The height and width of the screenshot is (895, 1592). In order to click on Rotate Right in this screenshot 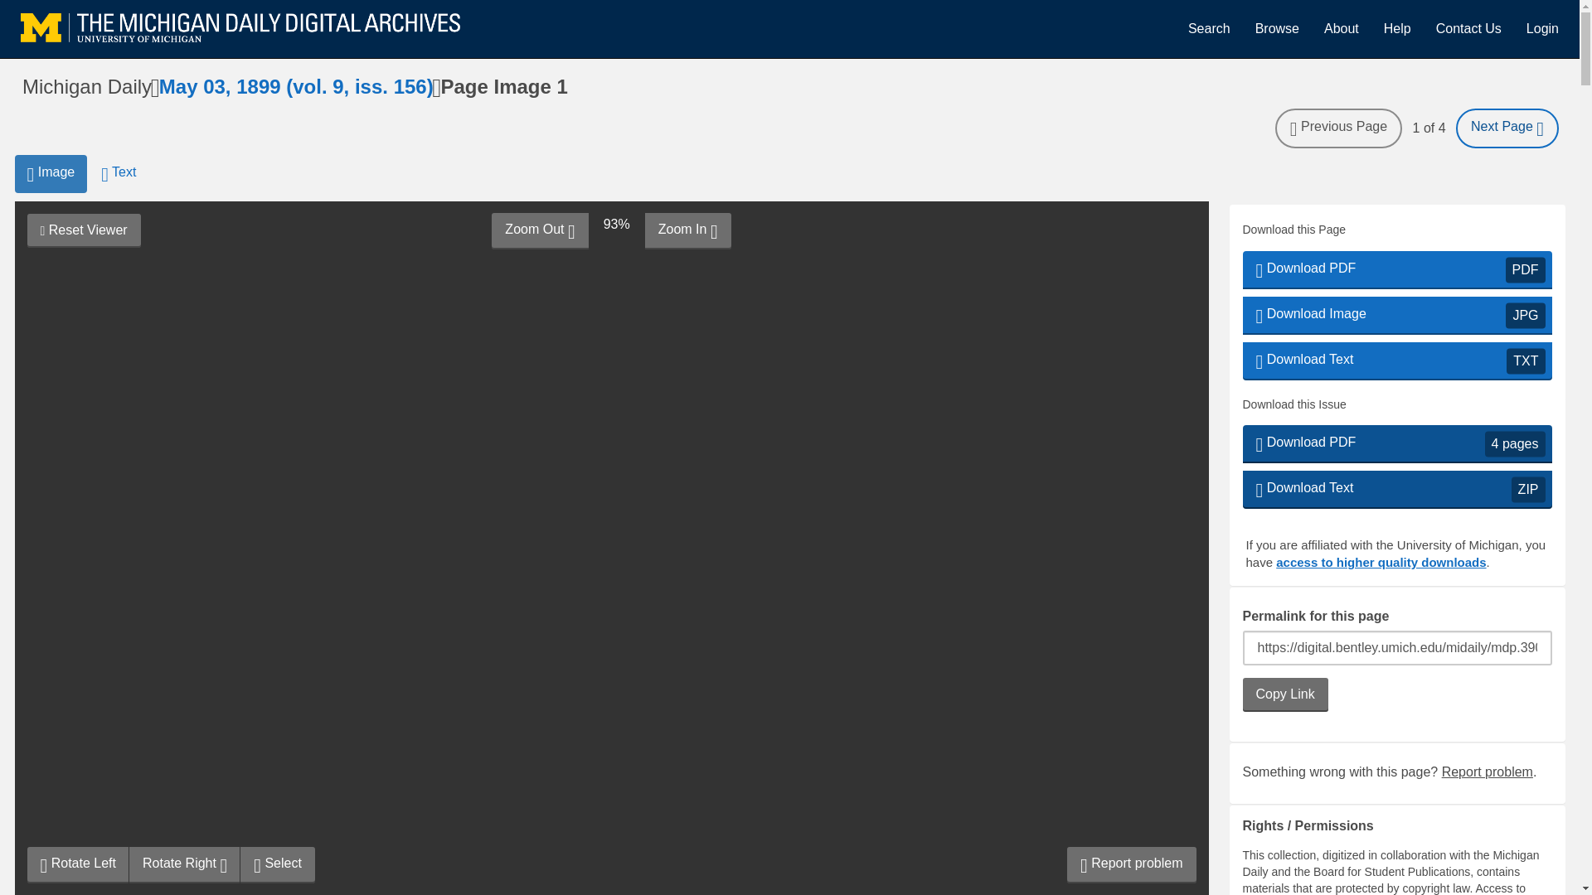, I will do `click(1284, 694)`.